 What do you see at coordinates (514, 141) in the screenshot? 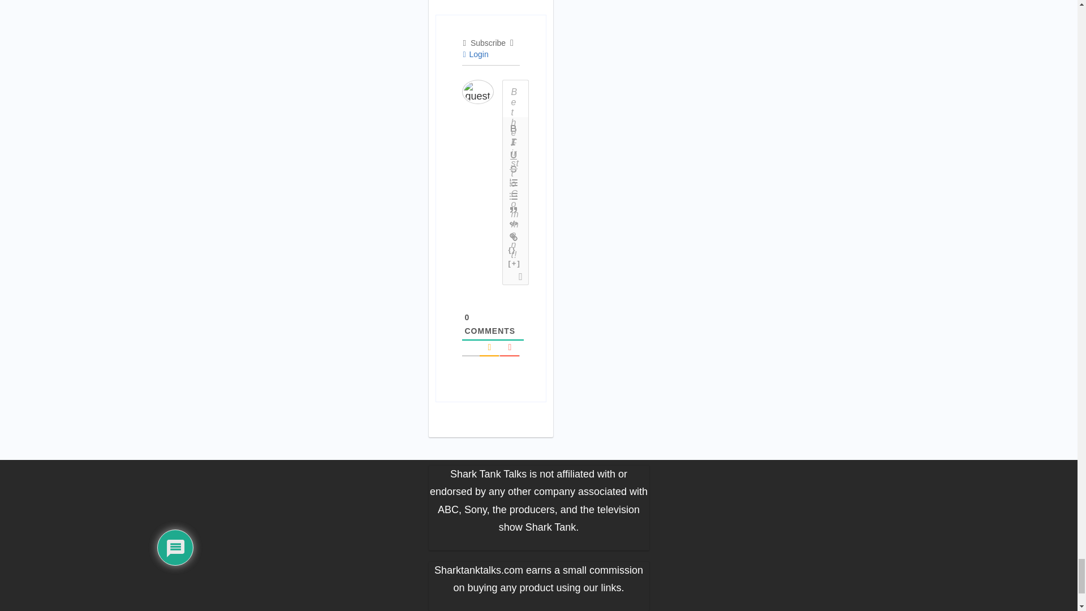
I see `Italic` at bounding box center [514, 141].